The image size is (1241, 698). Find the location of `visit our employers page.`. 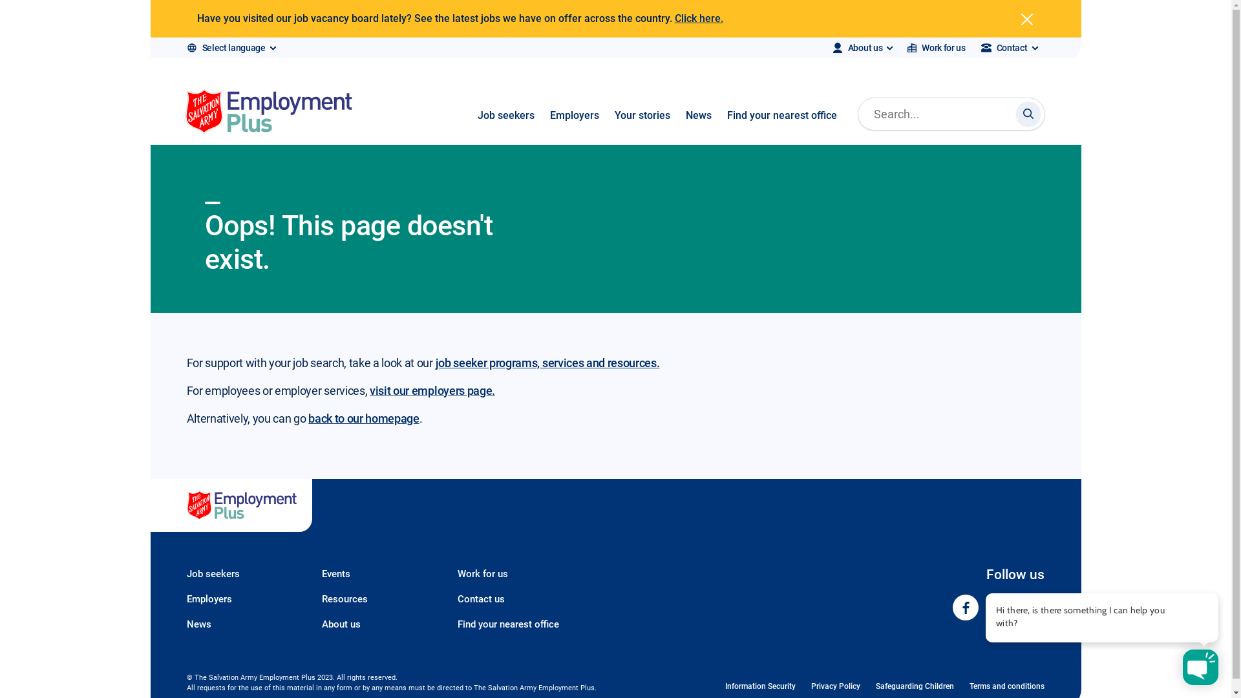

visit our employers page. is located at coordinates (432, 390).